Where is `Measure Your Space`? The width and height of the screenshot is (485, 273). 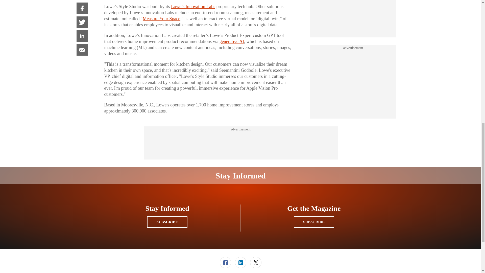 Measure Your Space is located at coordinates (161, 19).